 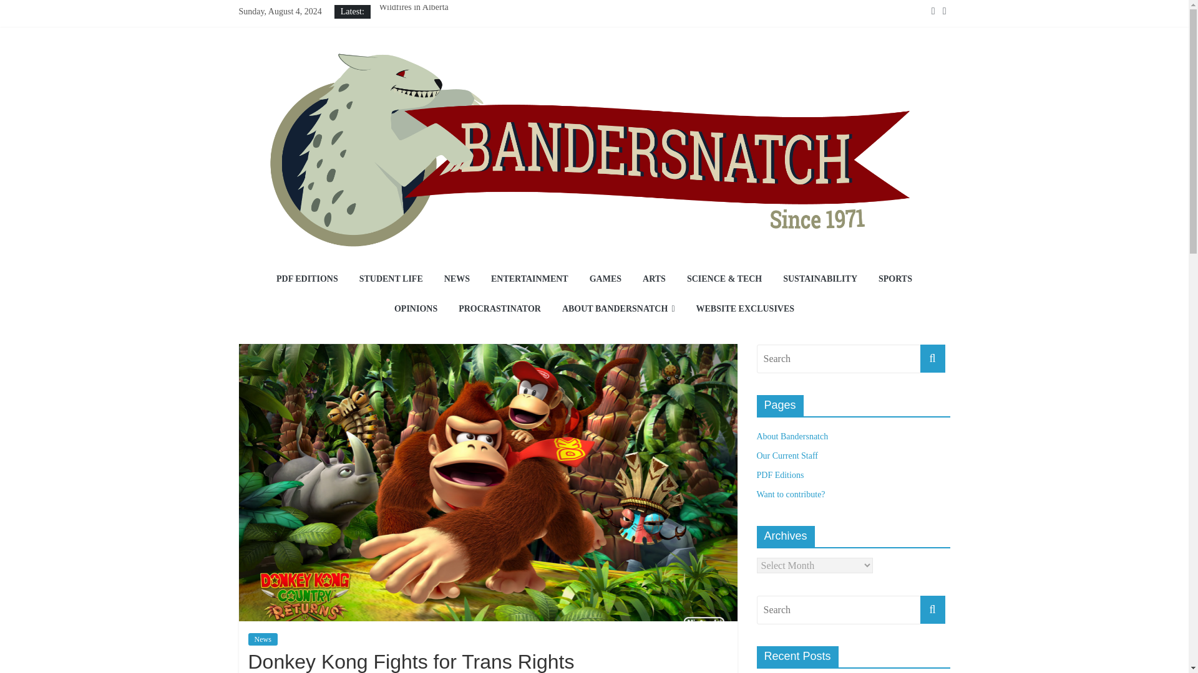 What do you see at coordinates (529, 280) in the screenshot?
I see `ENTERTAINMENT` at bounding box center [529, 280].